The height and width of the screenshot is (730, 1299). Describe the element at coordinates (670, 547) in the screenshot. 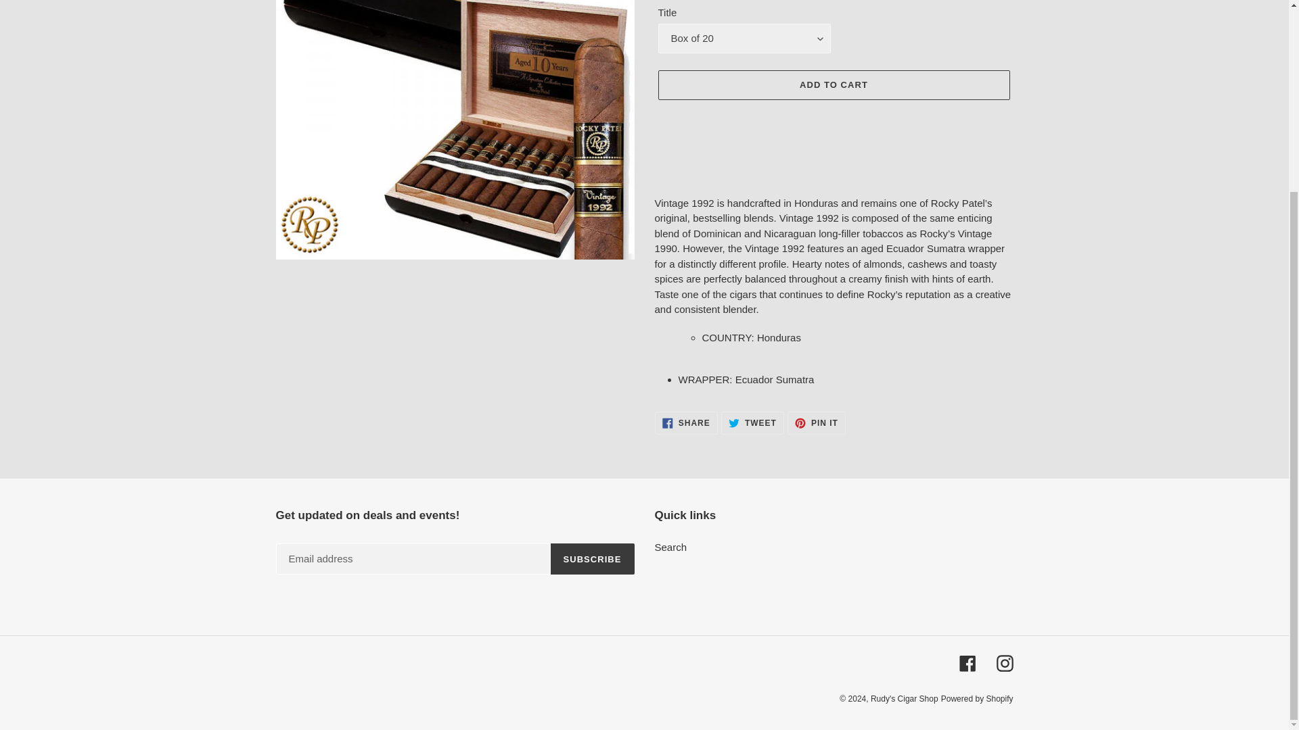

I see `Powered by Shopify` at that location.